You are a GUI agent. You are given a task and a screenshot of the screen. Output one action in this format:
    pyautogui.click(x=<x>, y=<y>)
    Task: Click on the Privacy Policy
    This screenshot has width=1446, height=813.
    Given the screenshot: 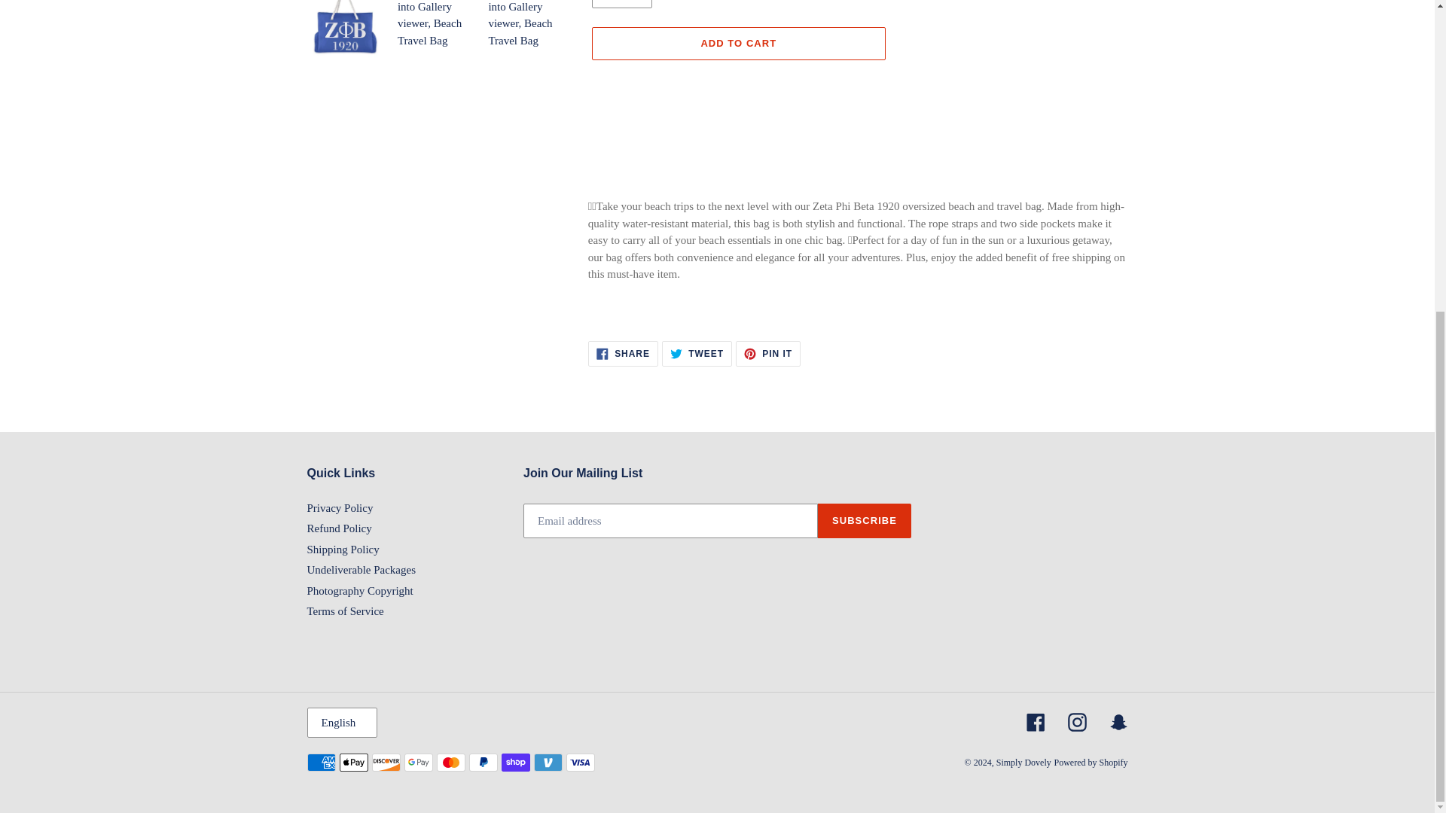 What is the action you would take?
    pyautogui.click(x=340, y=507)
    